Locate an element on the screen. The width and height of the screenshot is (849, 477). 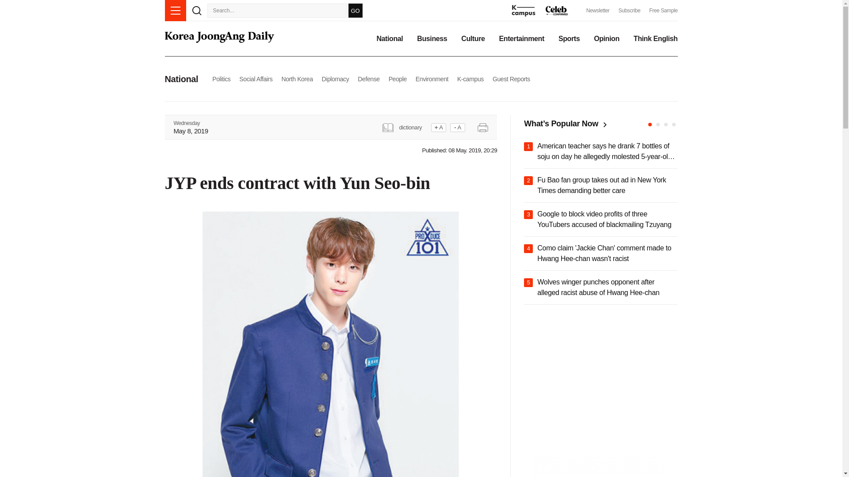
North Korea is located at coordinates (296, 79).